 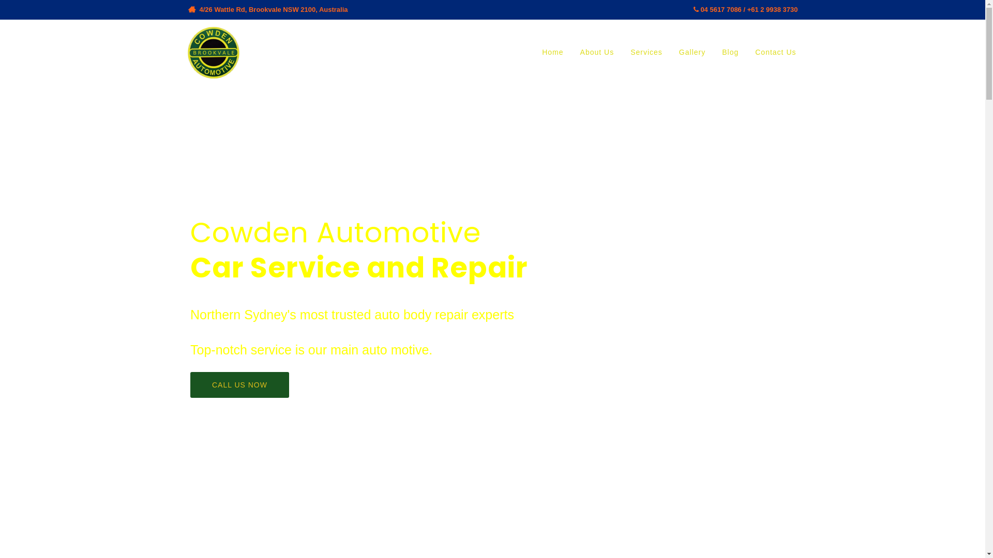 I want to click on Contact Us, so click(x=776, y=52).